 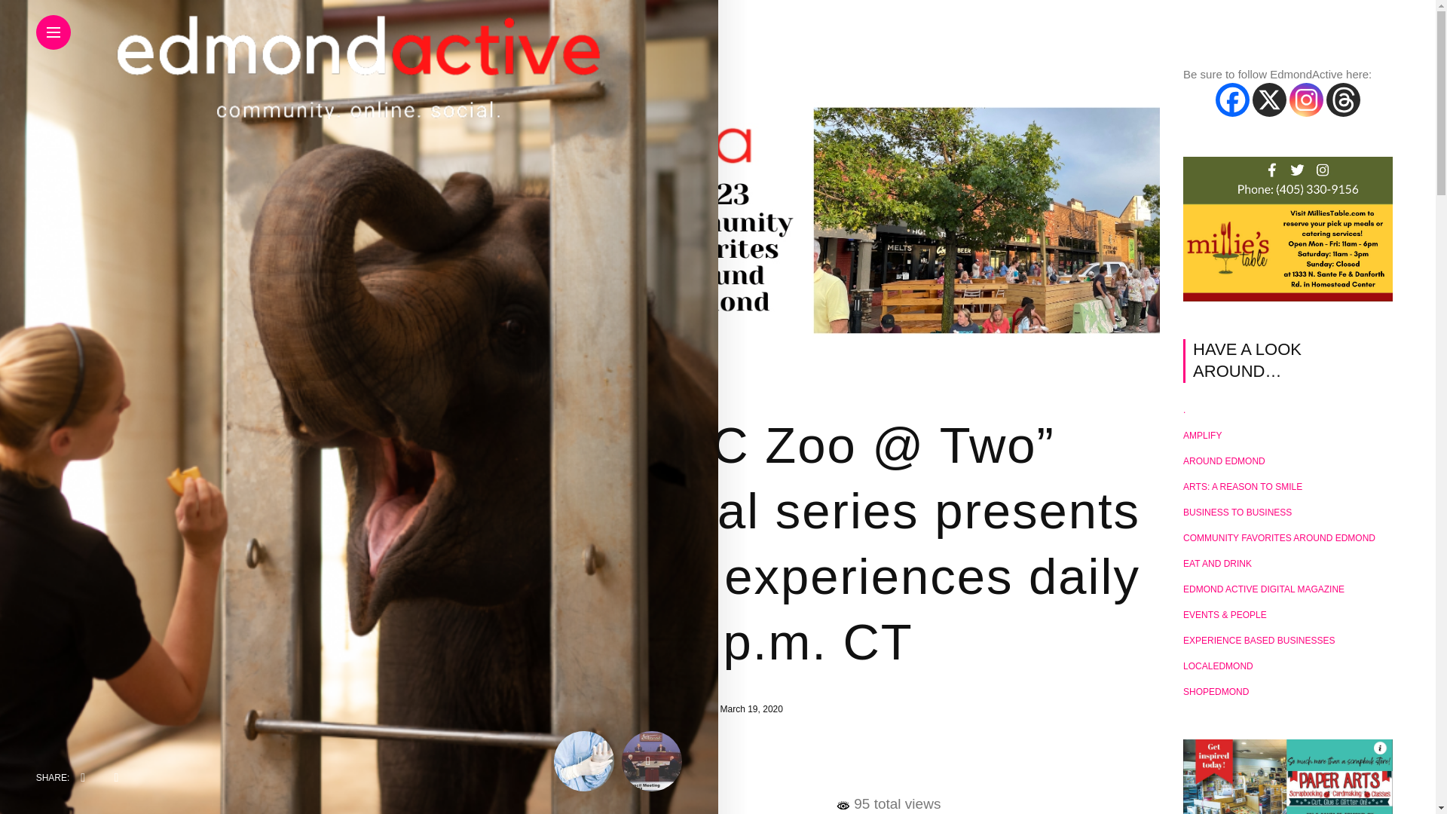 I want to click on Facebook, so click(x=1232, y=99).